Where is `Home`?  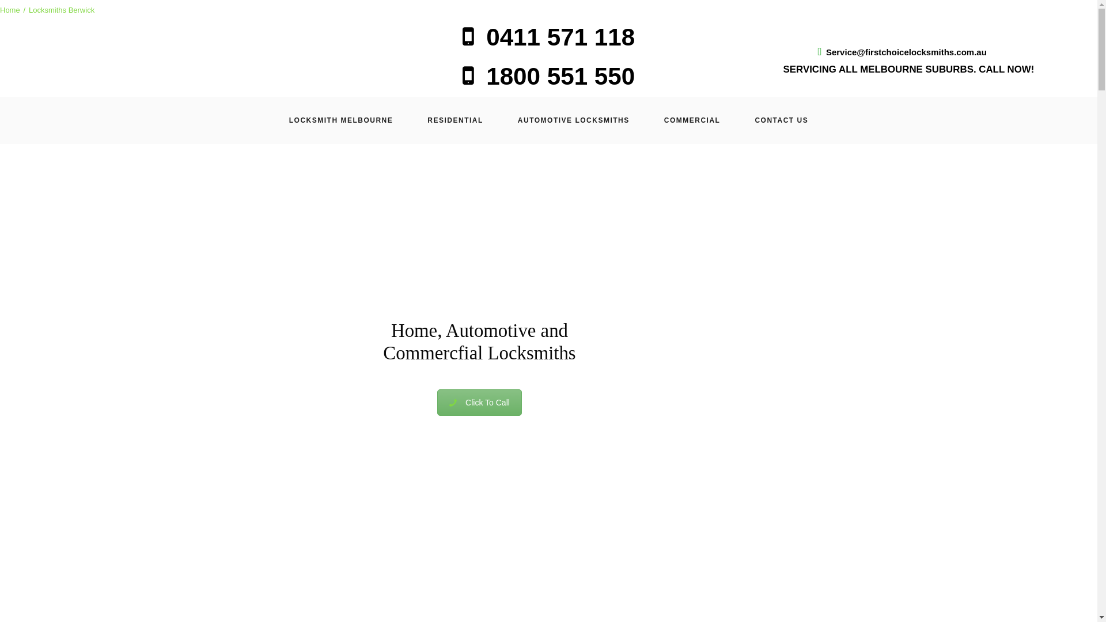
Home is located at coordinates (10, 10).